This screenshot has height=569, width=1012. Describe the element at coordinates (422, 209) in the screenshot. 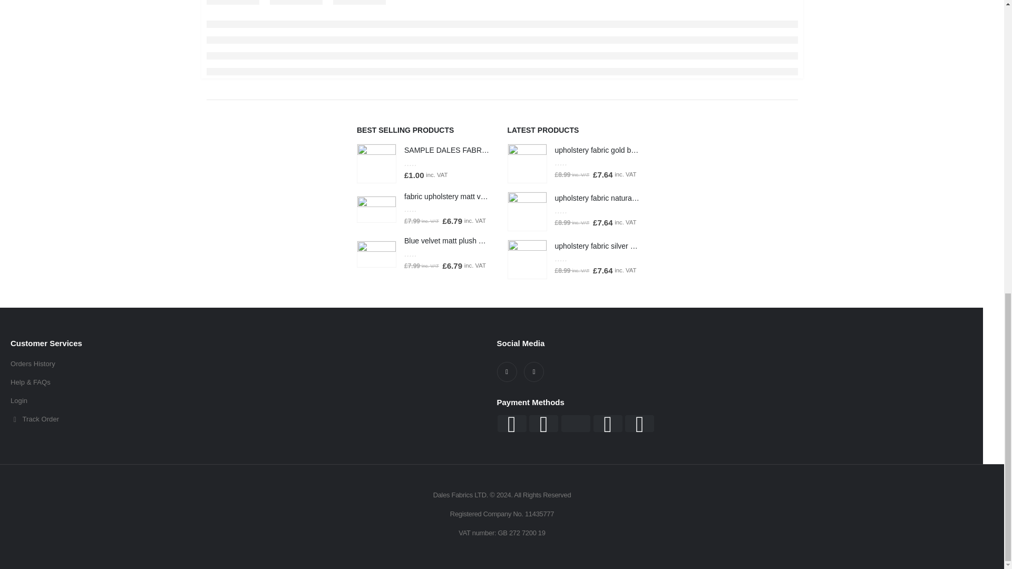

I see `0` at that location.